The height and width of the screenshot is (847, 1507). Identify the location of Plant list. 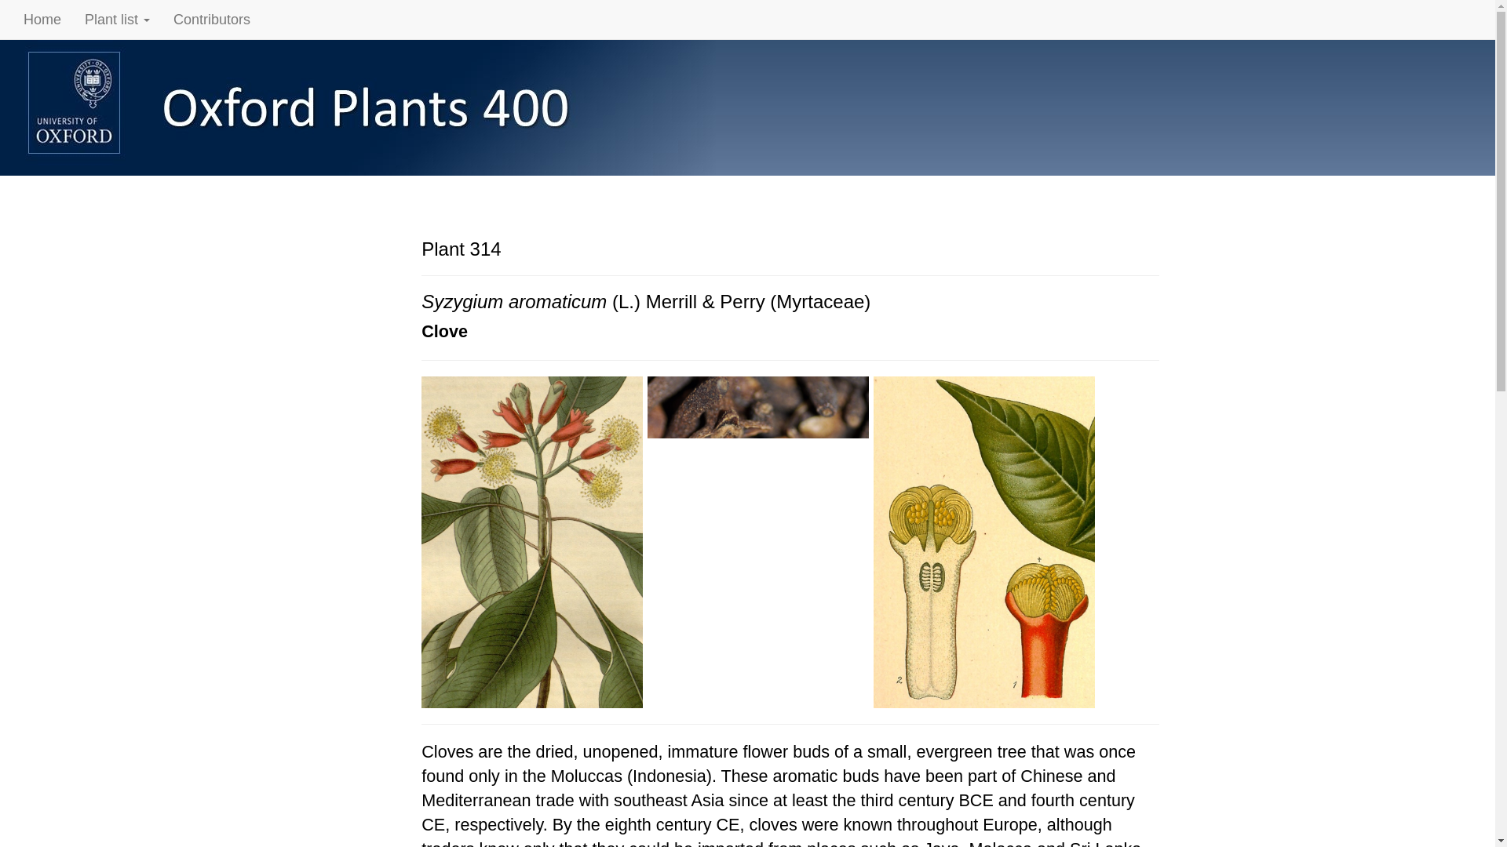
(116, 19).